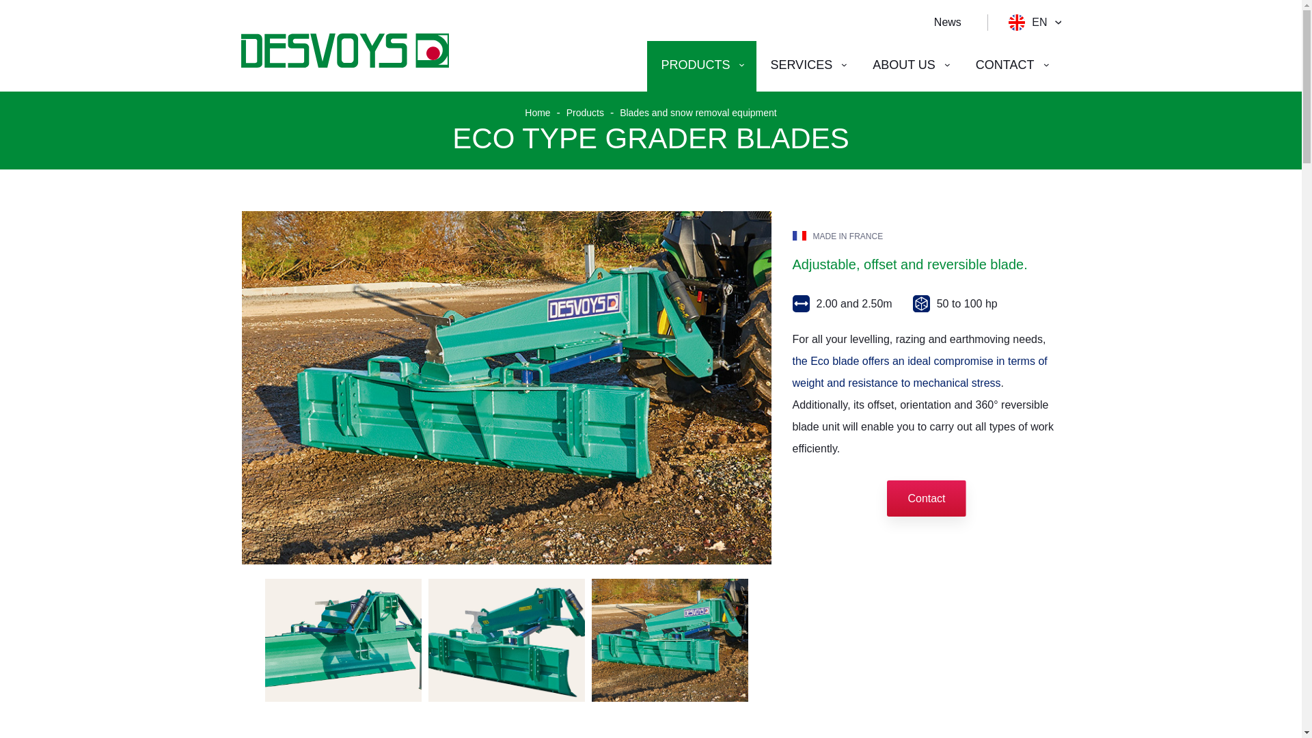 This screenshot has height=738, width=1312. I want to click on SERVICES, so click(808, 66).